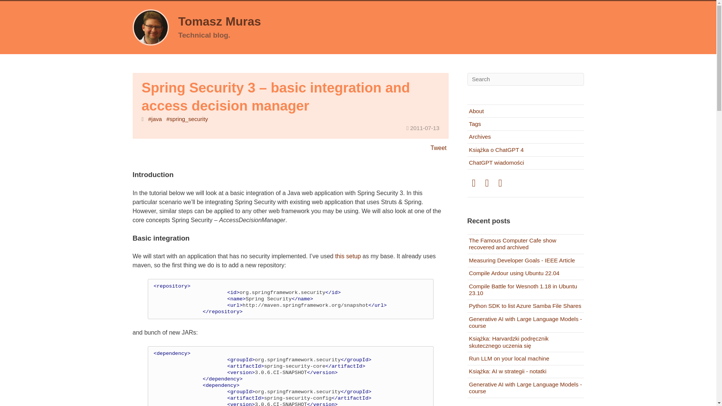 The height and width of the screenshot is (406, 722). Describe the element at coordinates (525, 124) in the screenshot. I see `Tags` at that location.